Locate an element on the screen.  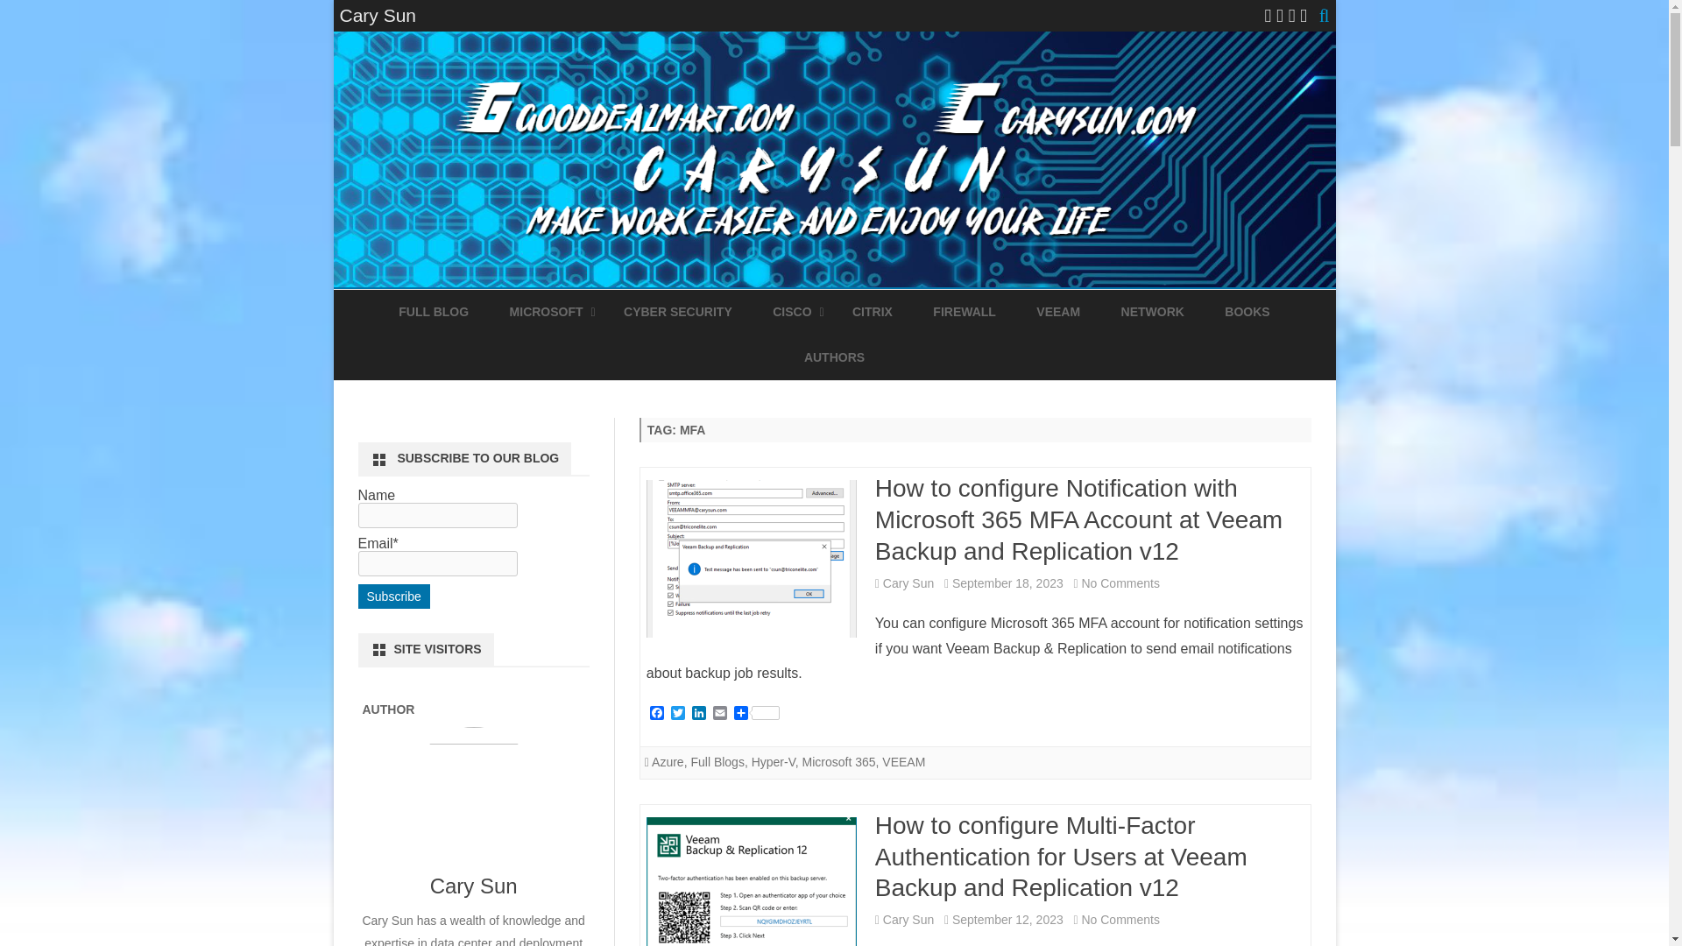
FULL BLOG is located at coordinates (434, 312).